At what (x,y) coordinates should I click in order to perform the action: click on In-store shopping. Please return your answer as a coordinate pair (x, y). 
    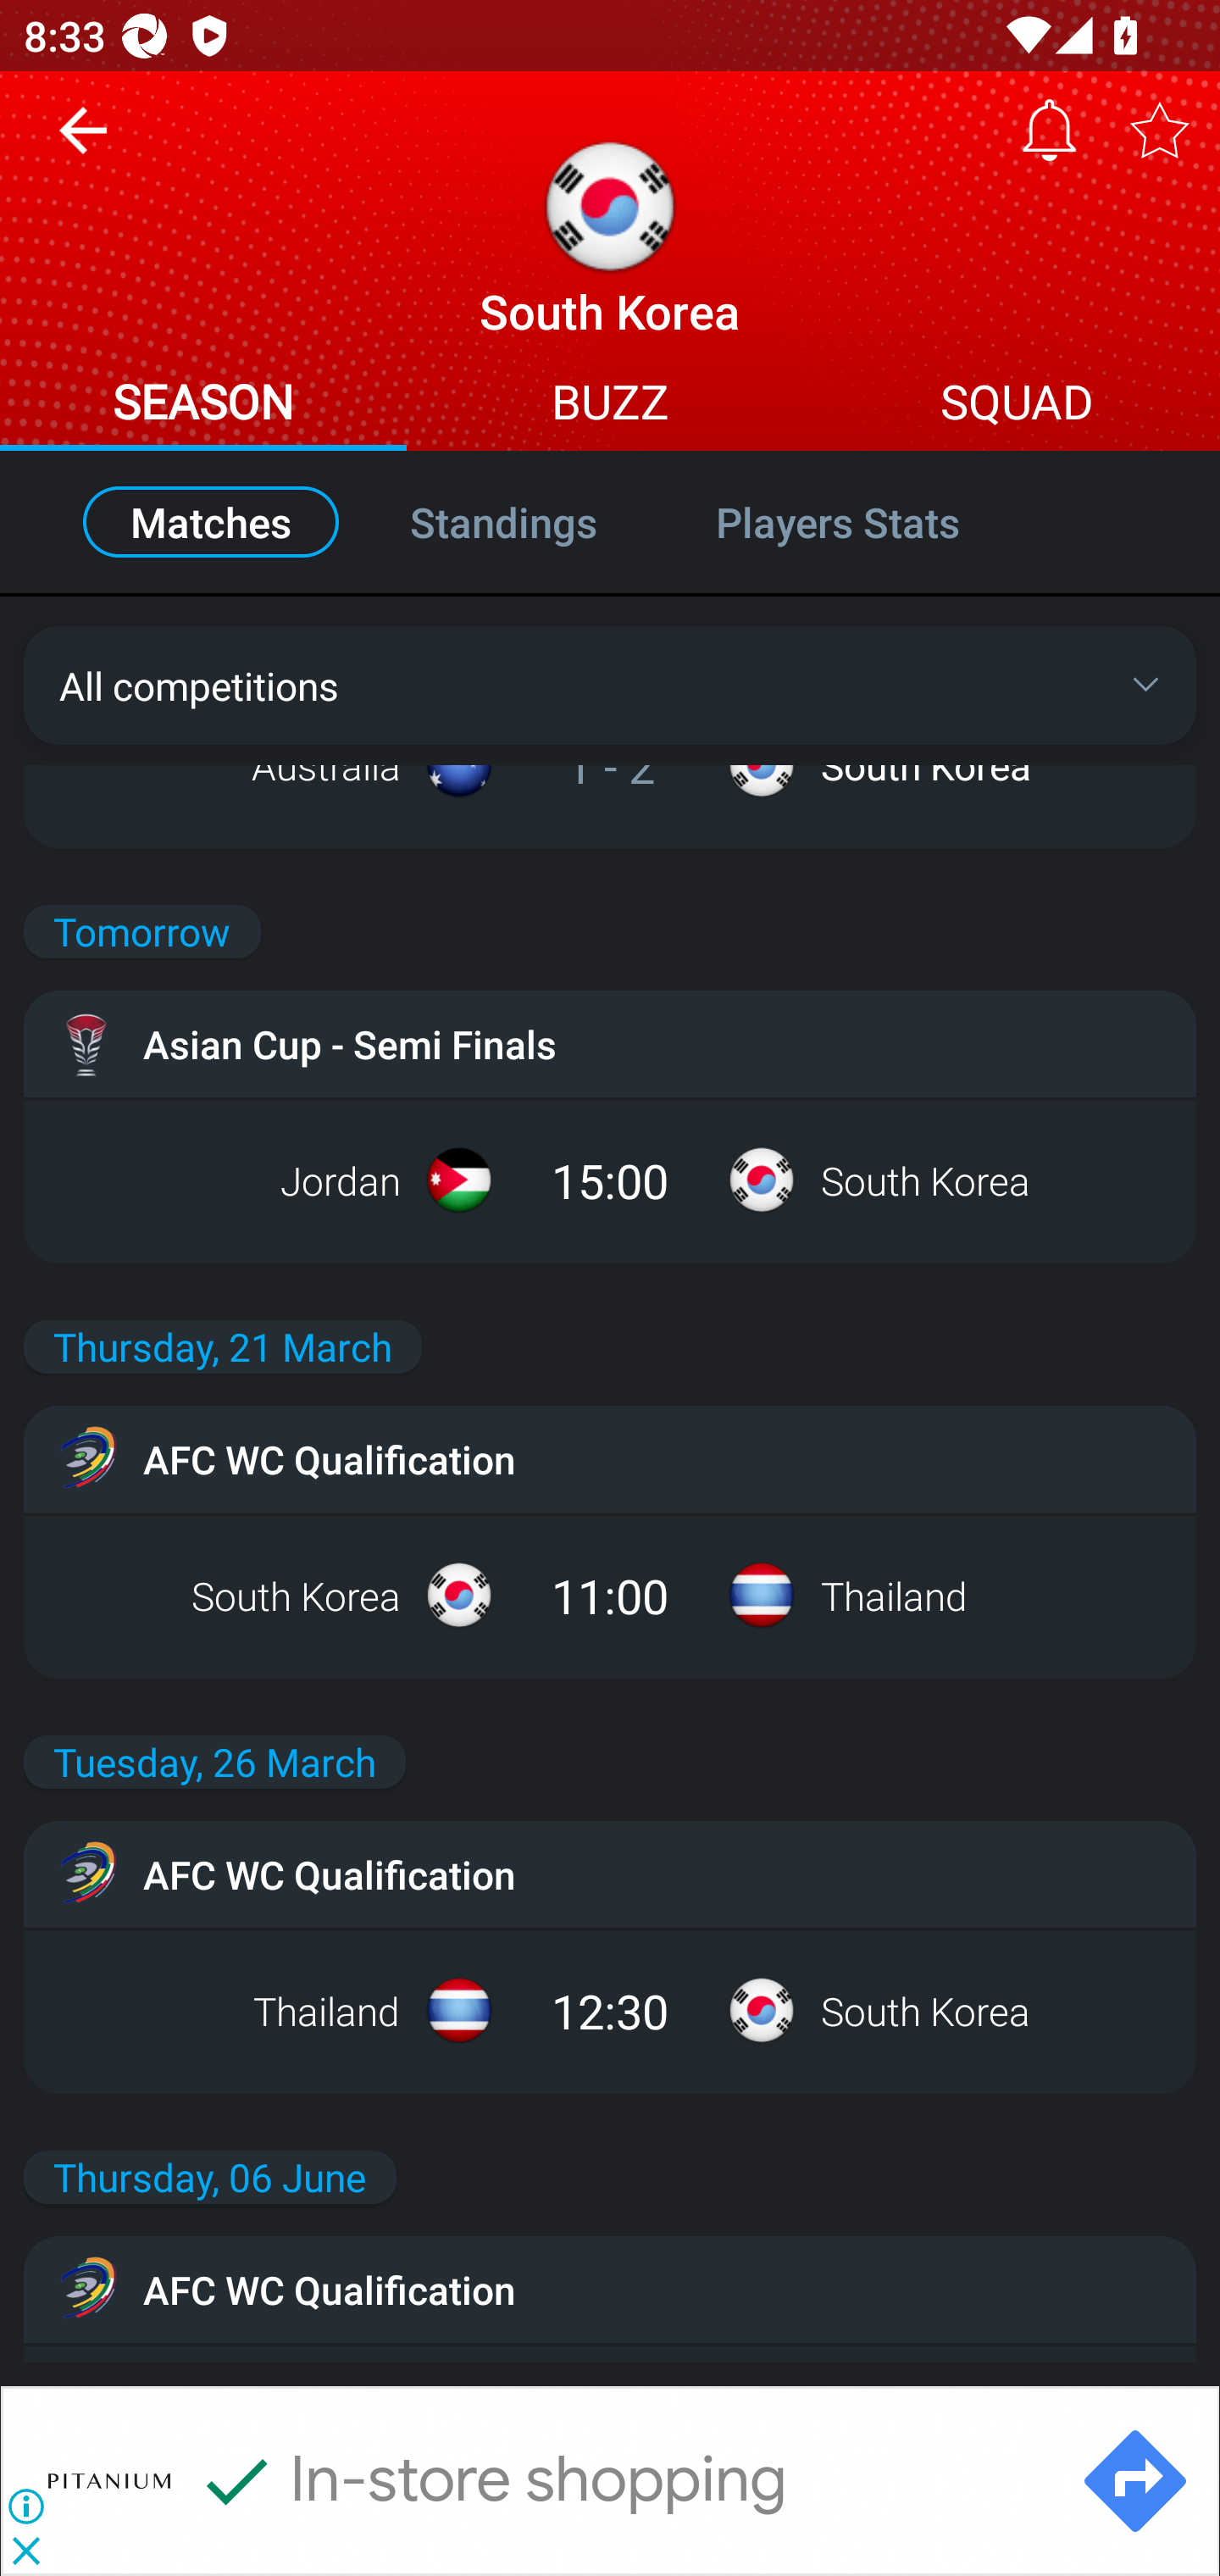
    Looking at the image, I should click on (491, 2481).